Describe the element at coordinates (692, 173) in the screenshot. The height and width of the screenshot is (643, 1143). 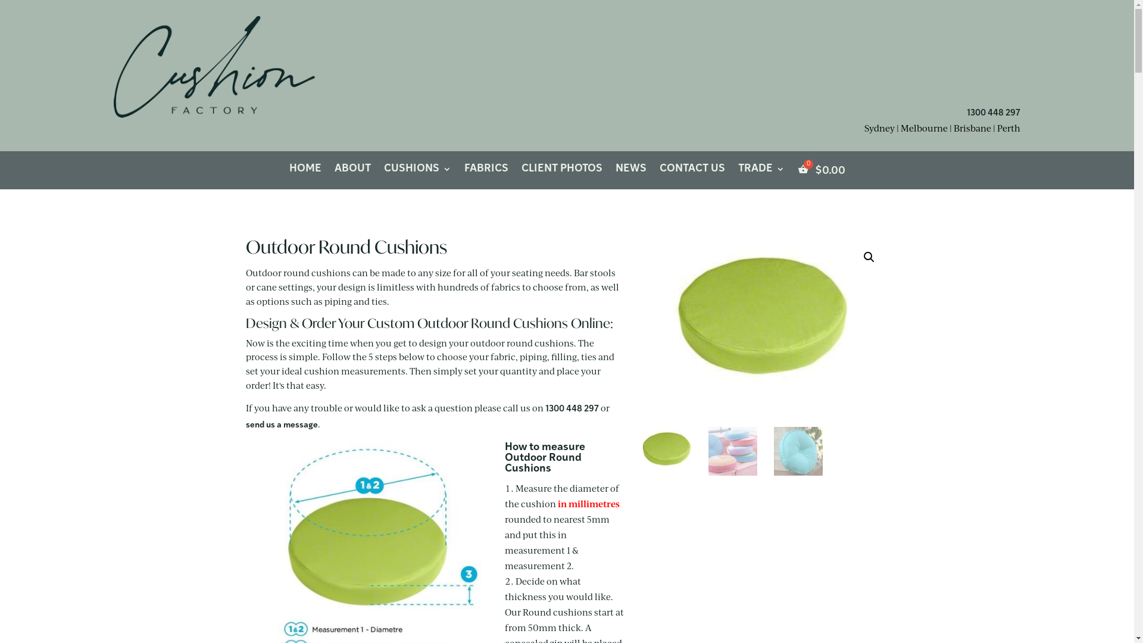
I see `CONTACT US` at that location.